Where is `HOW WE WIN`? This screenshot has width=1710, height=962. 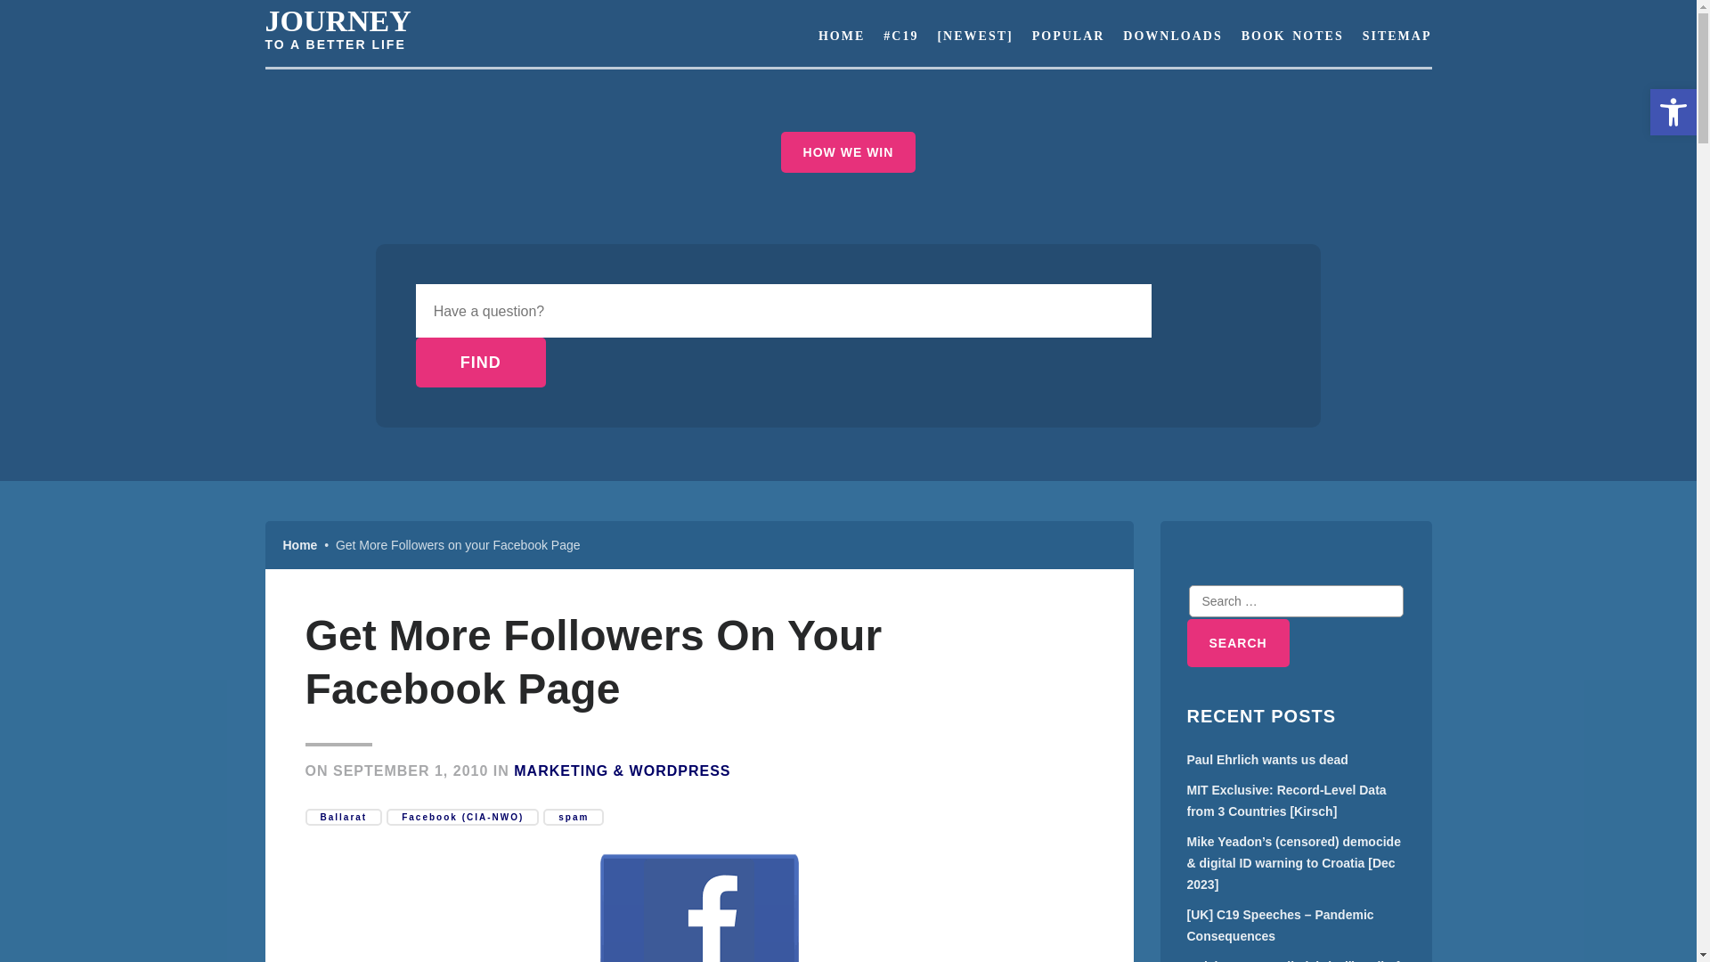 HOW WE WIN is located at coordinates (848, 151).